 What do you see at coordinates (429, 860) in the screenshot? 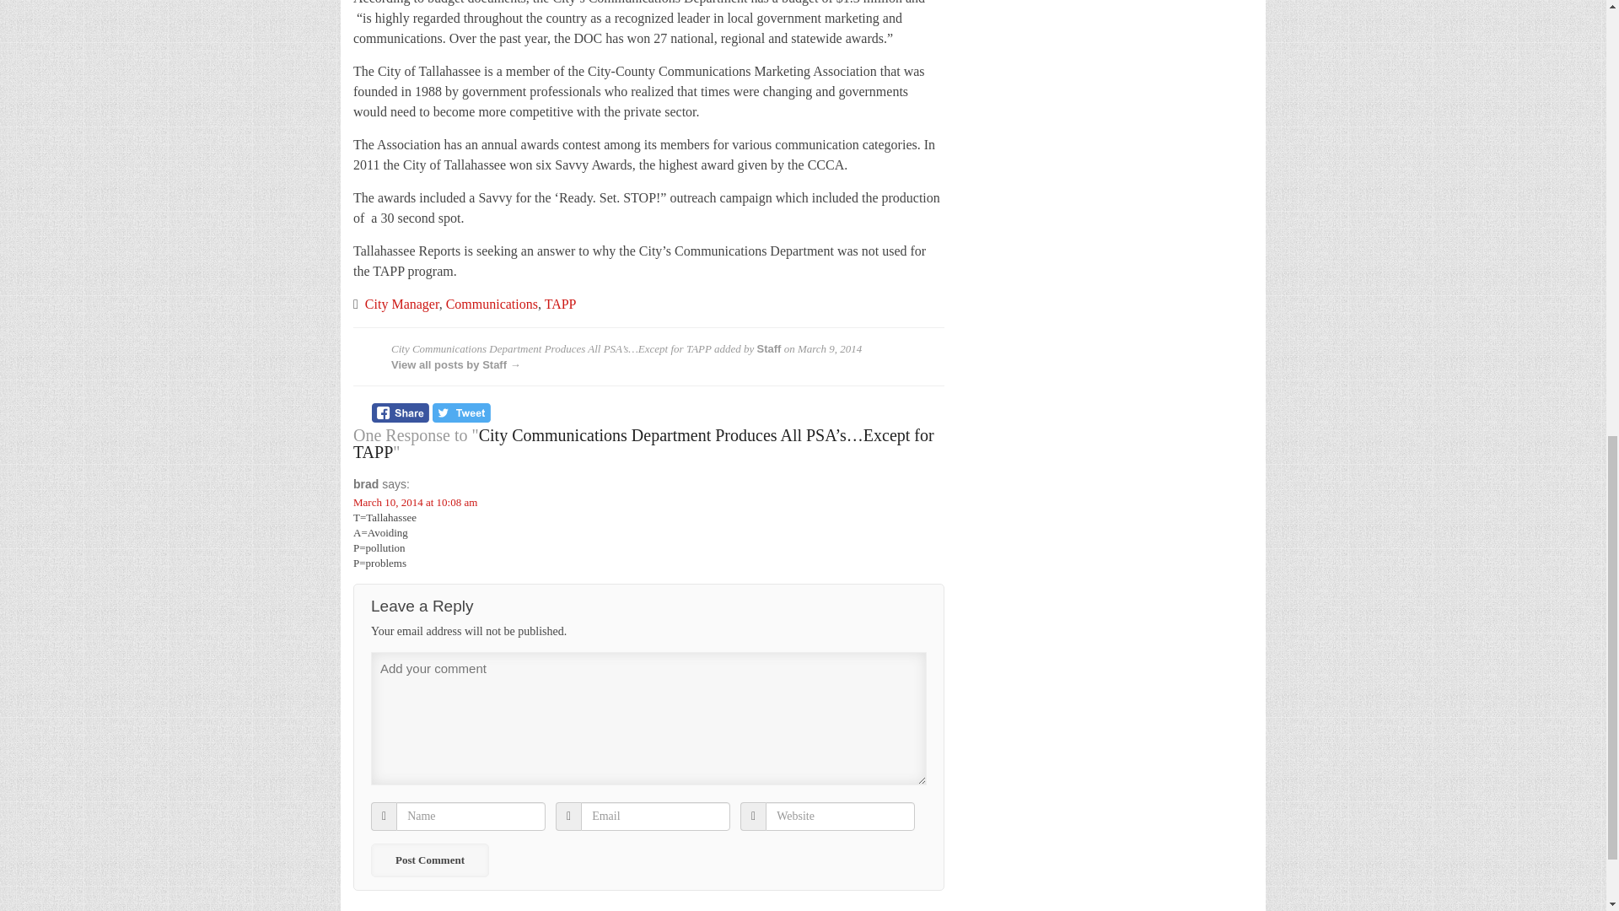
I see `Post Comment` at bounding box center [429, 860].